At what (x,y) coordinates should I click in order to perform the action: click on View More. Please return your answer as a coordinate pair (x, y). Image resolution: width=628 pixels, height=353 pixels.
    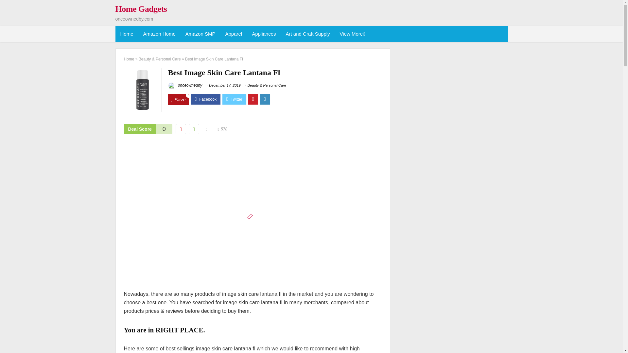
    Looking at the image, I should click on (352, 34).